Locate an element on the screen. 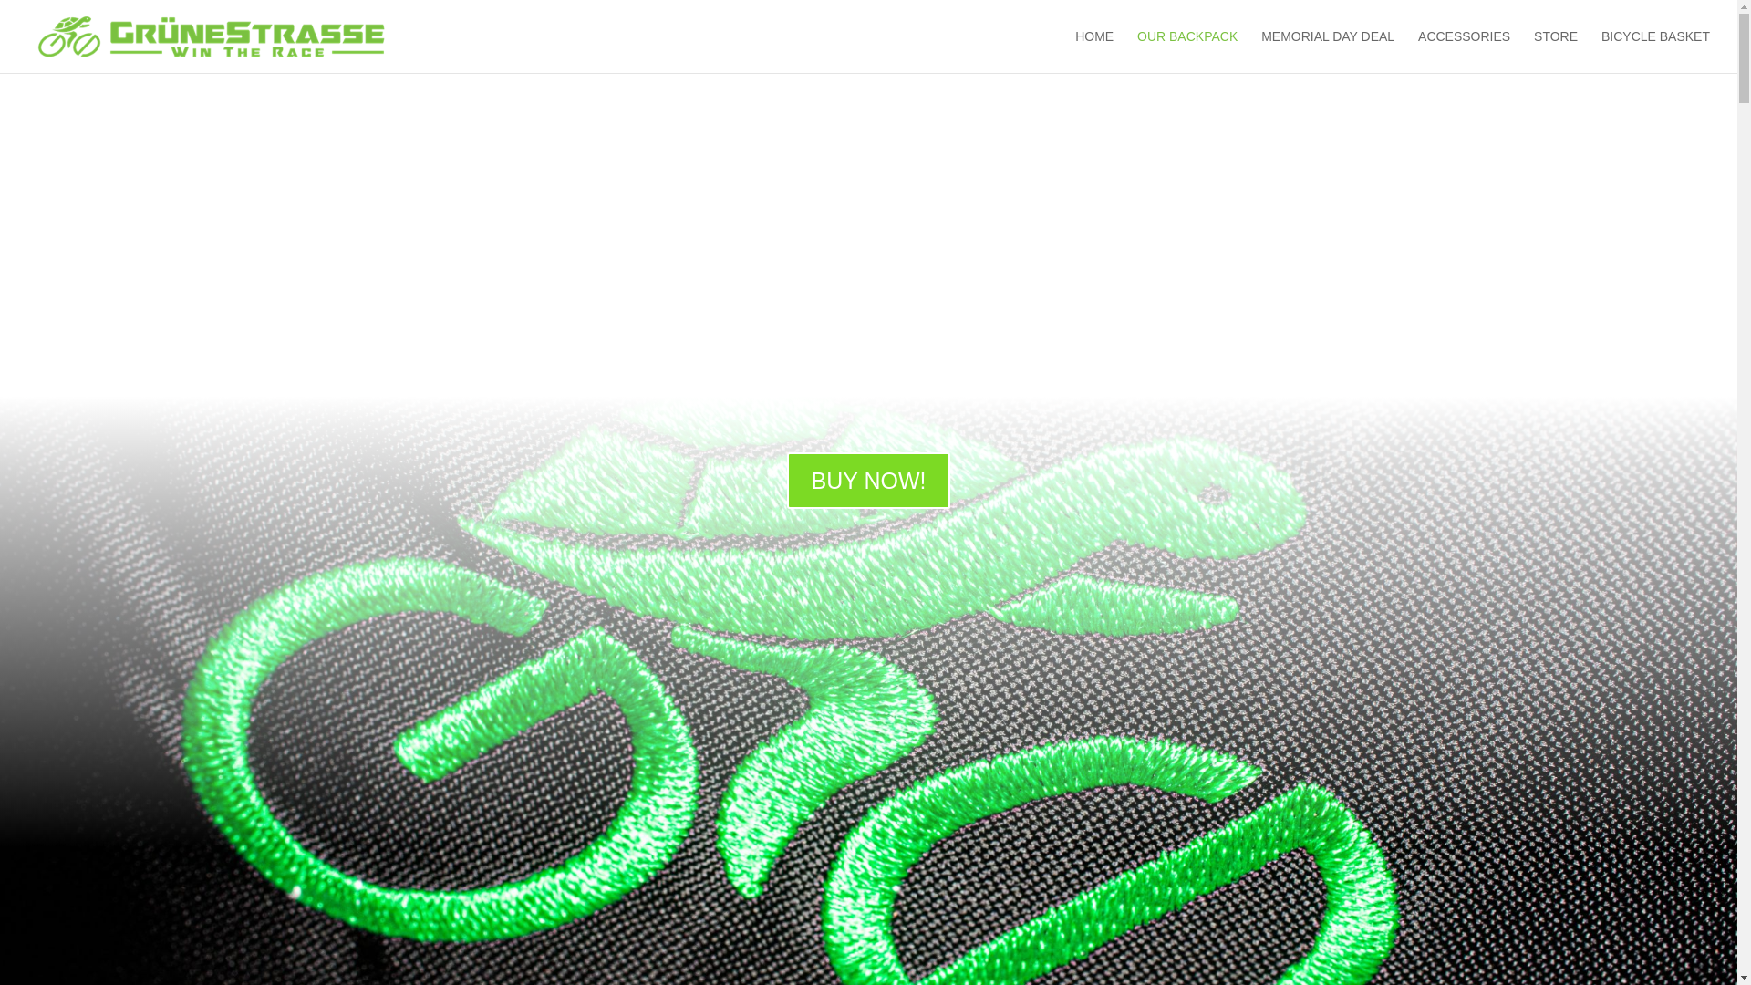  ACCESSORIES is located at coordinates (1464, 51).